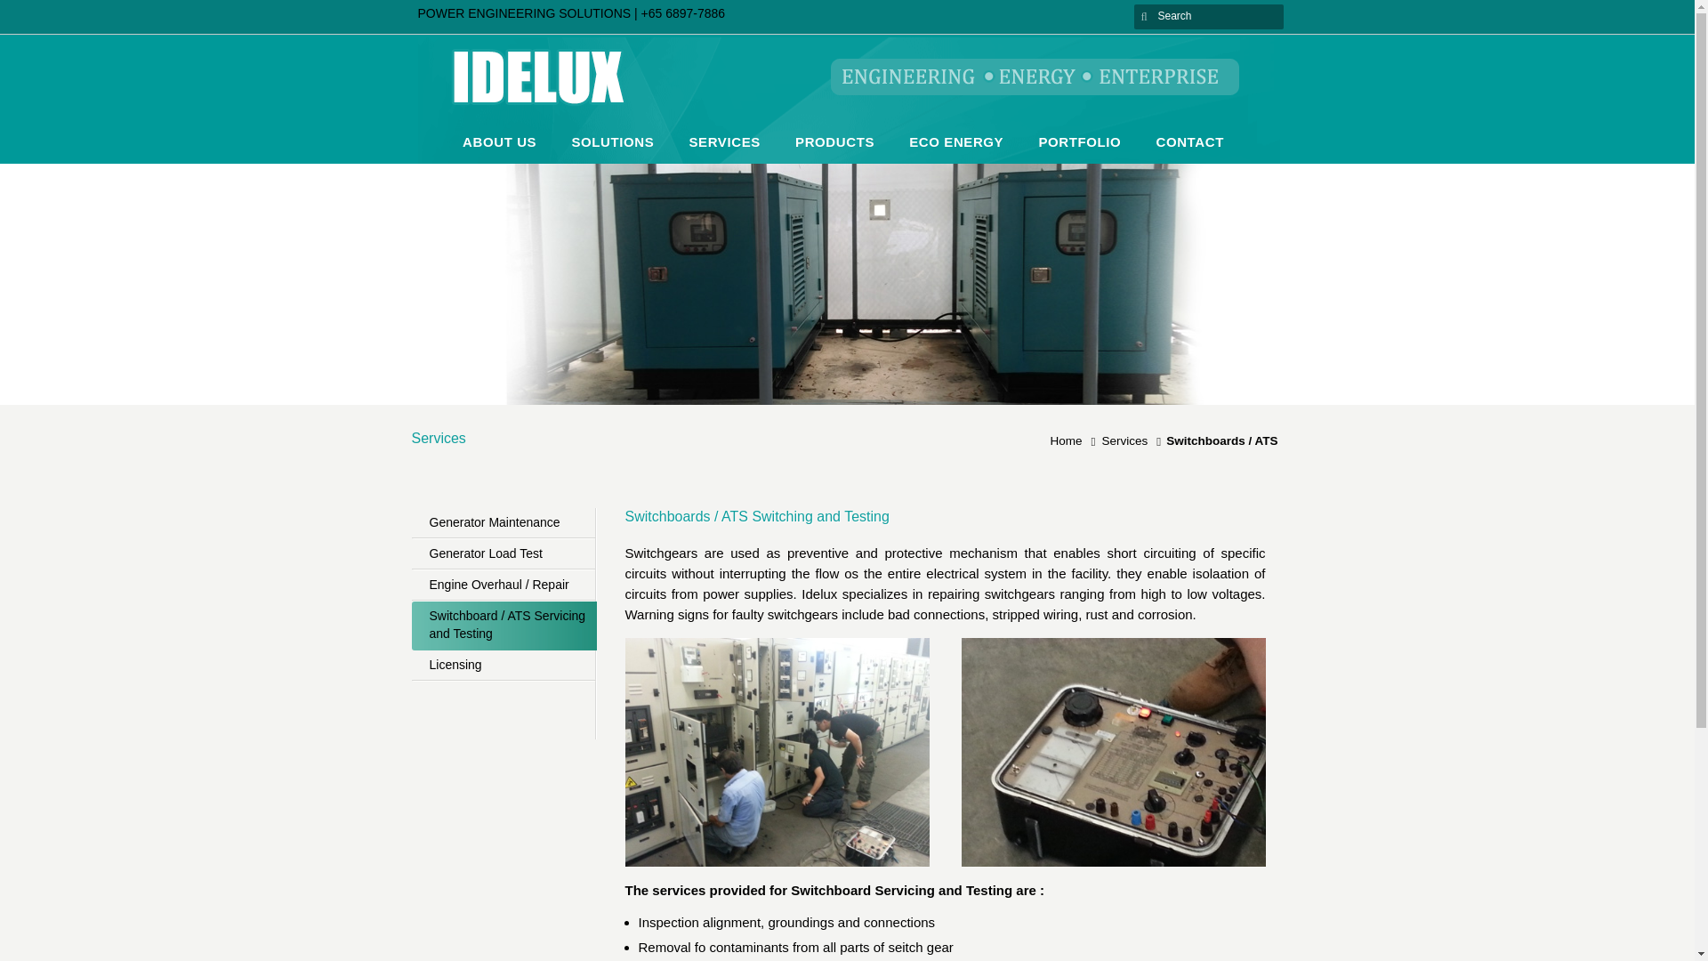 The height and width of the screenshot is (961, 1708). Describe the element at coordinates (834, 151) in the screenshot. I see `PRODUCTS` at that location.